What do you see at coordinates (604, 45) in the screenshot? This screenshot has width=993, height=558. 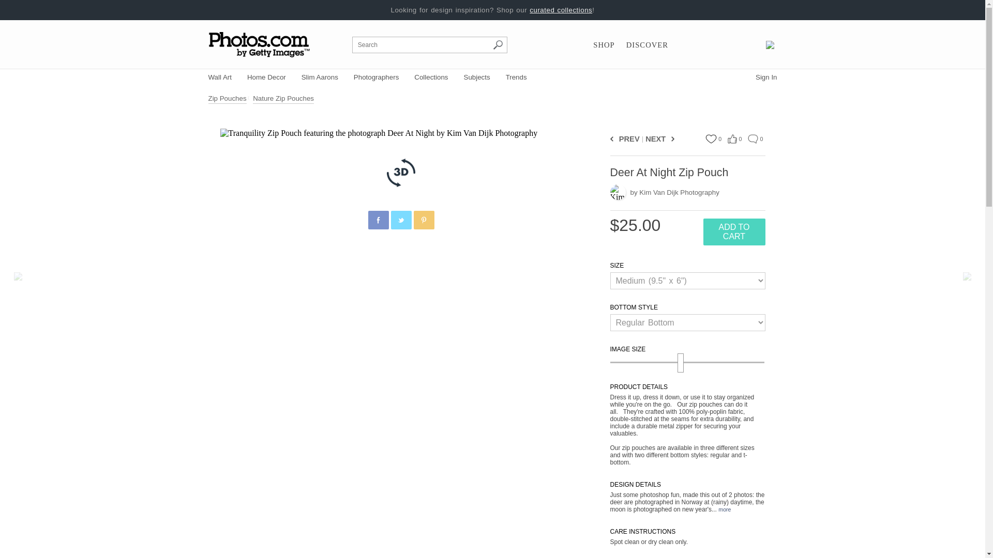 I see `SHOP` at bounding box center [604, 45].